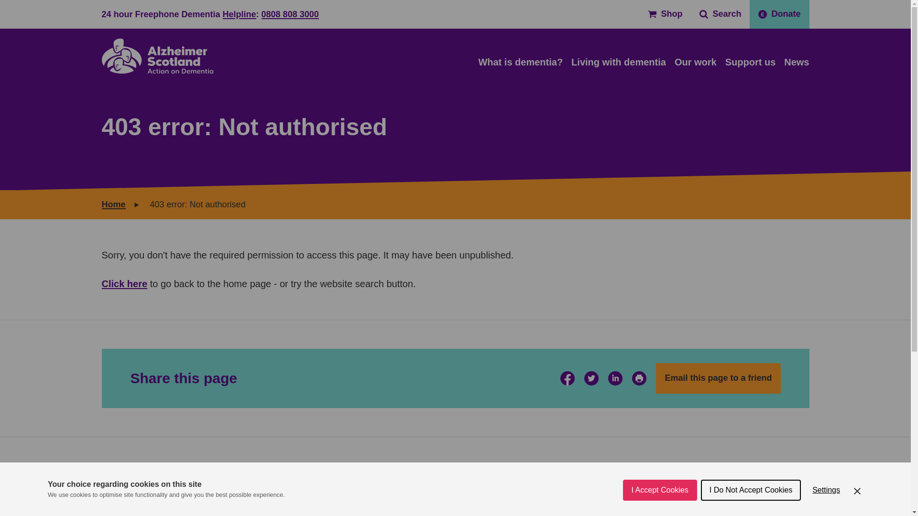 The image size is (918, 516). Describe the element at coordinates (750, 62) in the screenshot. I see `Support us` at that location.